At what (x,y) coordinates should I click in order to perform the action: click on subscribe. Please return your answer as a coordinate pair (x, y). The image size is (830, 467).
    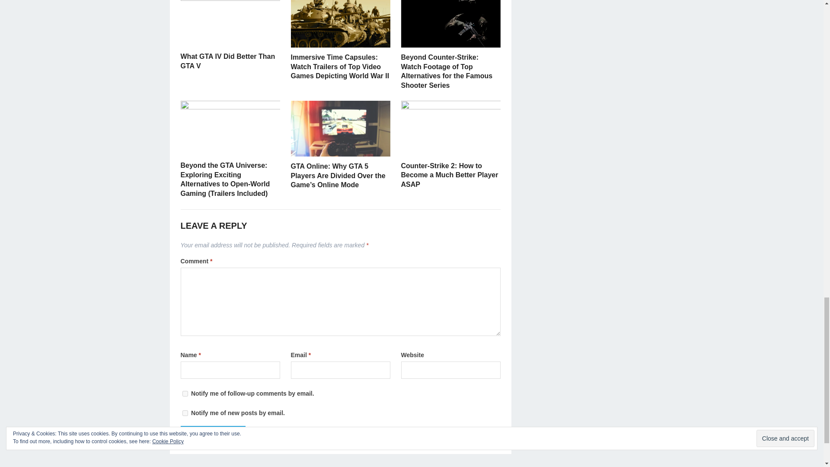
    Looking at the image, I should click on (185, 413).